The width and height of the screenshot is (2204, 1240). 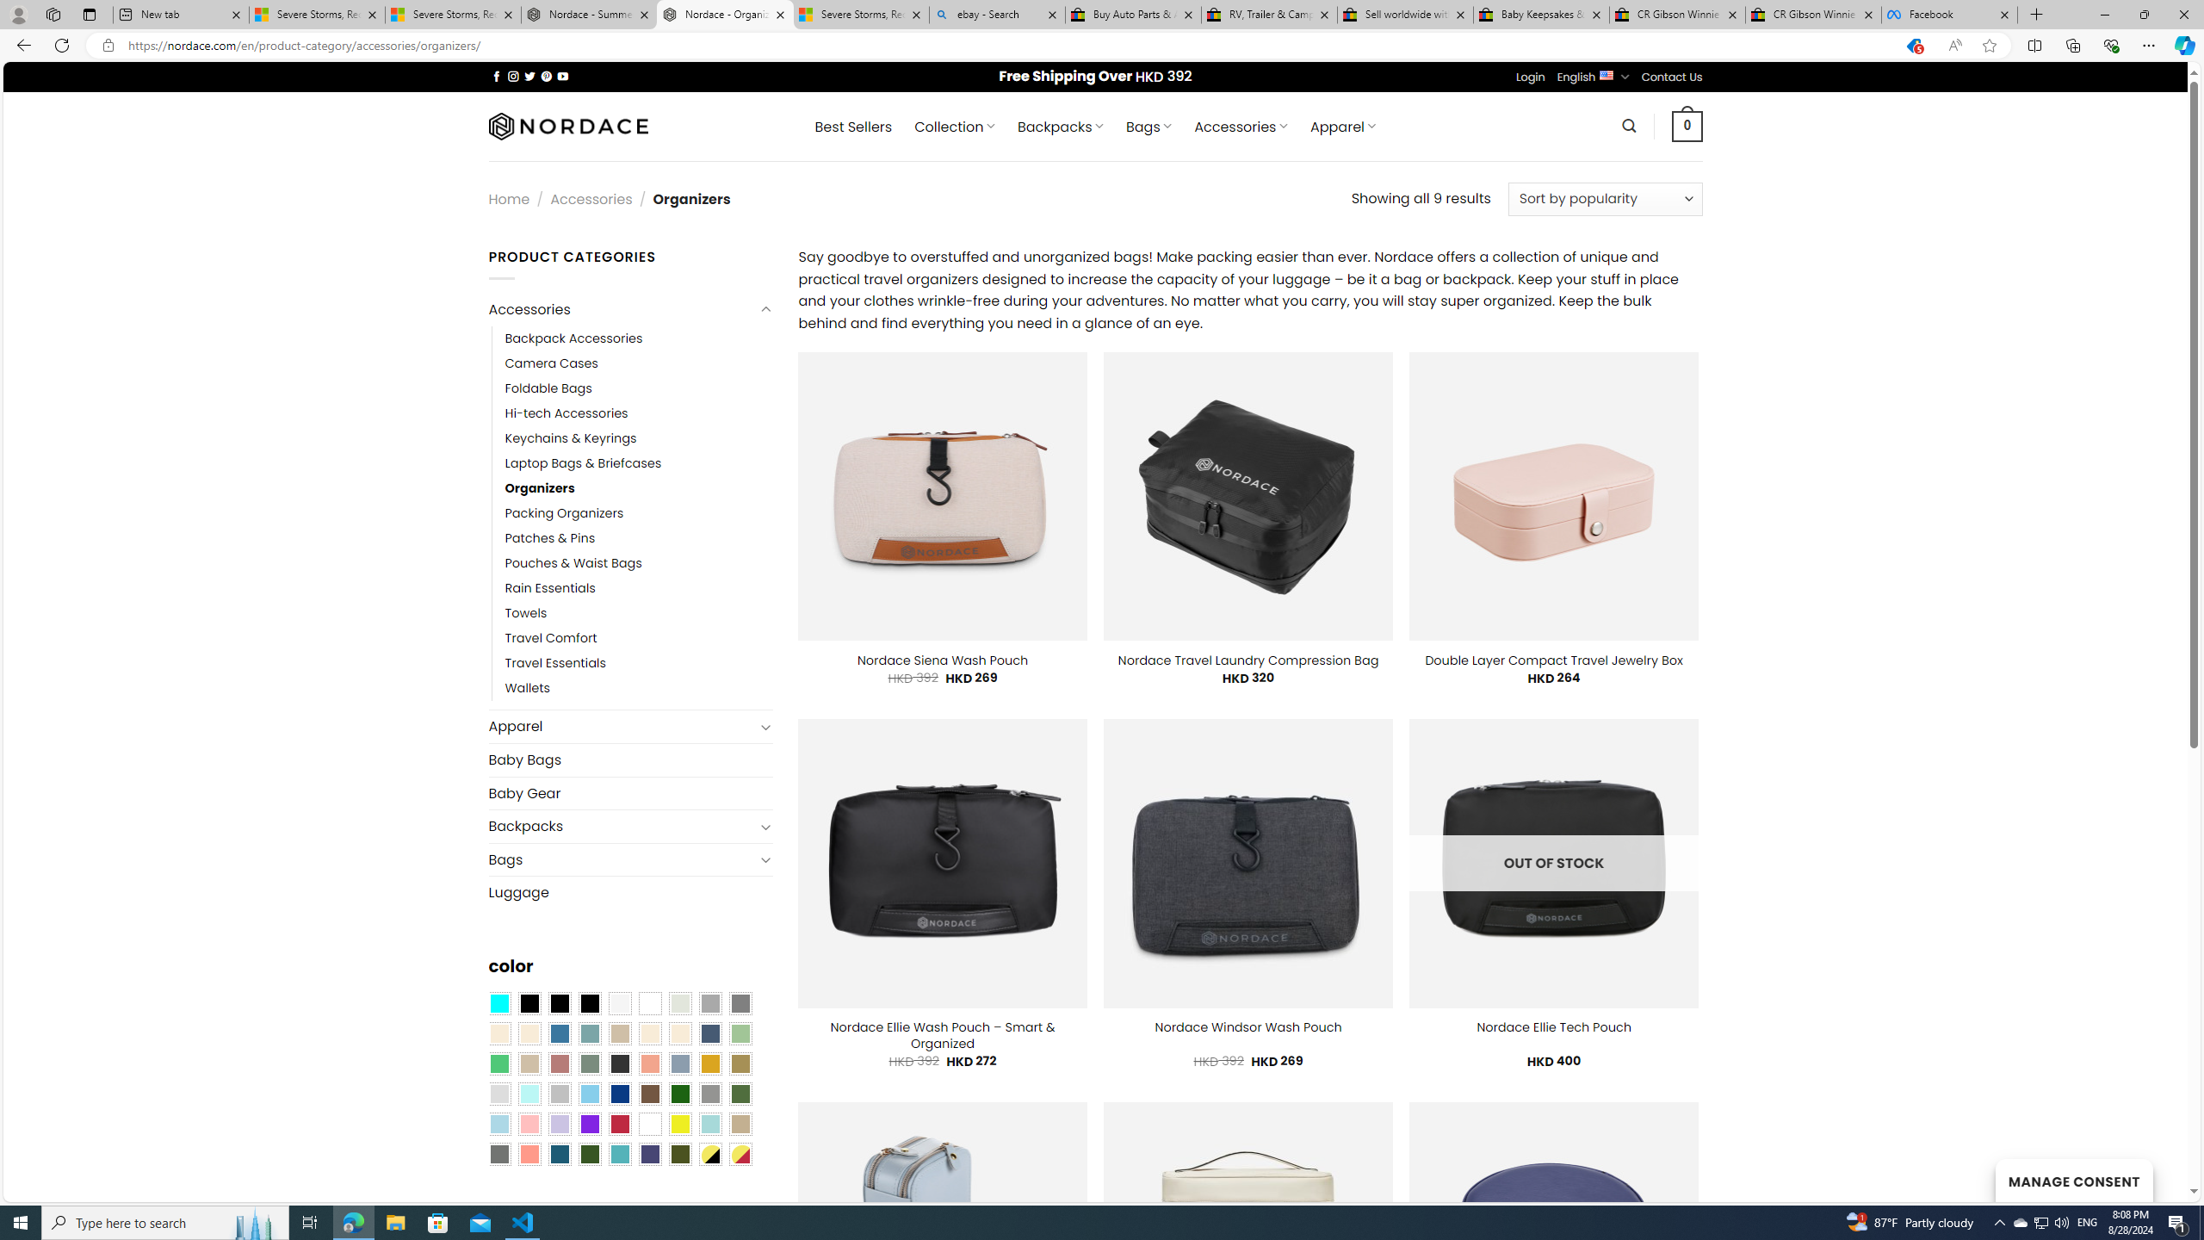 What do you see at coordinates (1687, 126) in the screenshot?
I see `  0  ` at bounding box center [1687, 126].